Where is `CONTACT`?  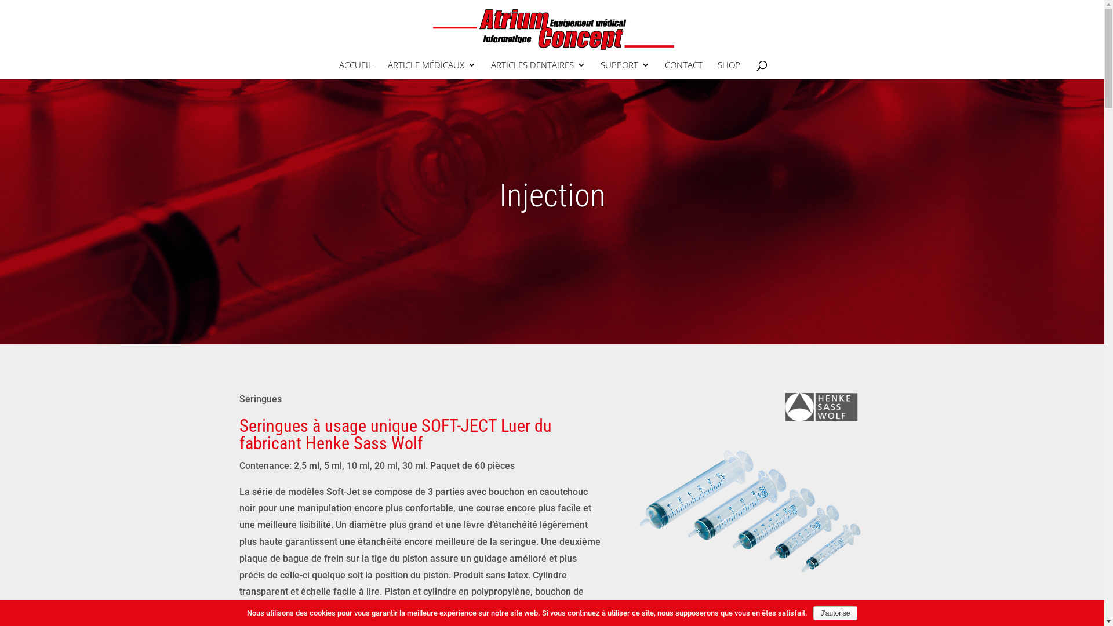
CONTACT is located at coordinates (683, 70).